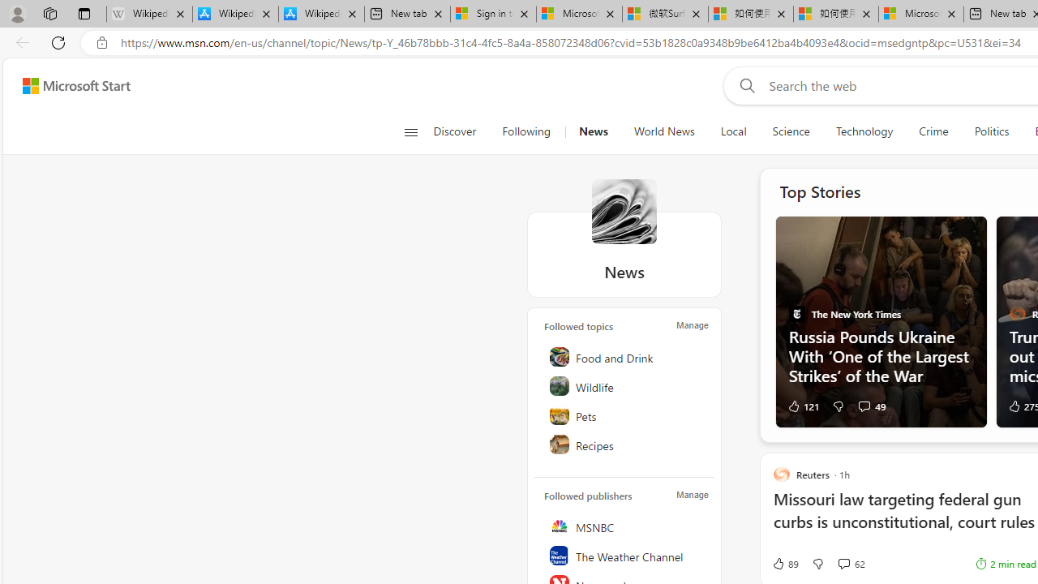  I want to click on Discover, so click(461, 131).